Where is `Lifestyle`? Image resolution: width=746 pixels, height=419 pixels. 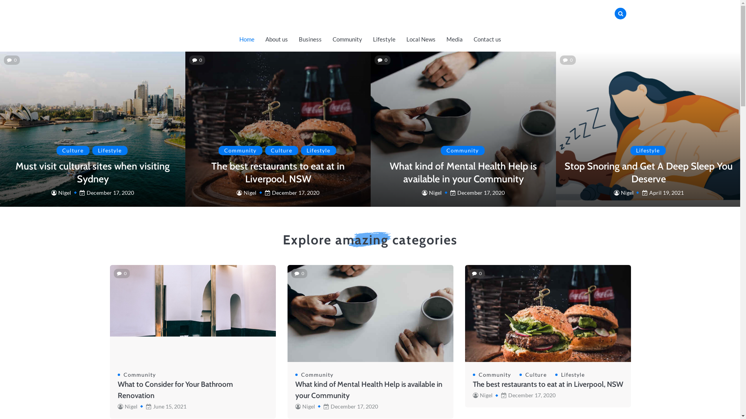
Lifestyle is located at coordinates (573, 375).